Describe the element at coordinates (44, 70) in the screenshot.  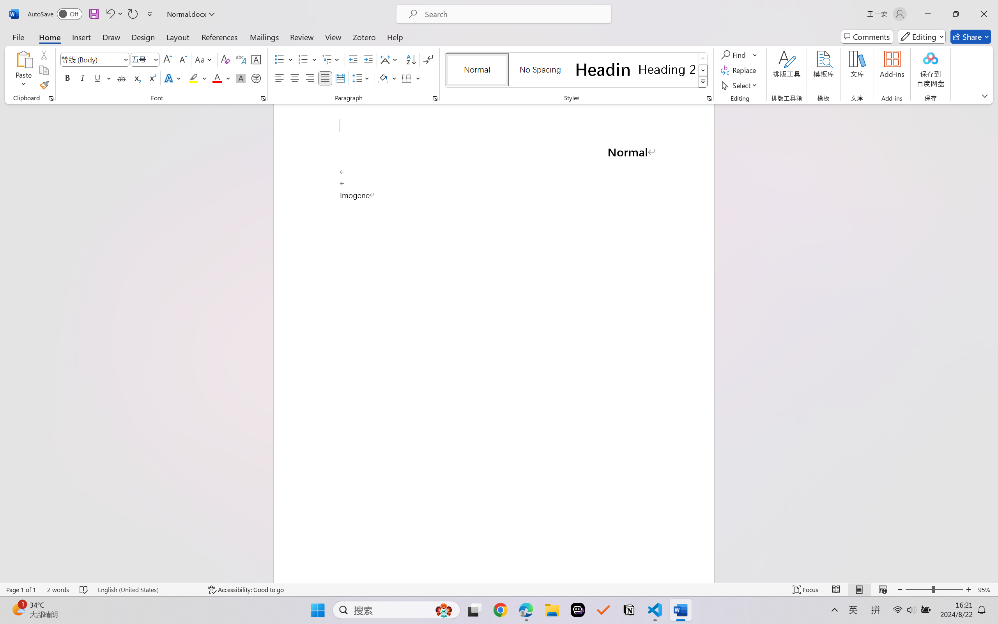
I see `Copy` at that location.